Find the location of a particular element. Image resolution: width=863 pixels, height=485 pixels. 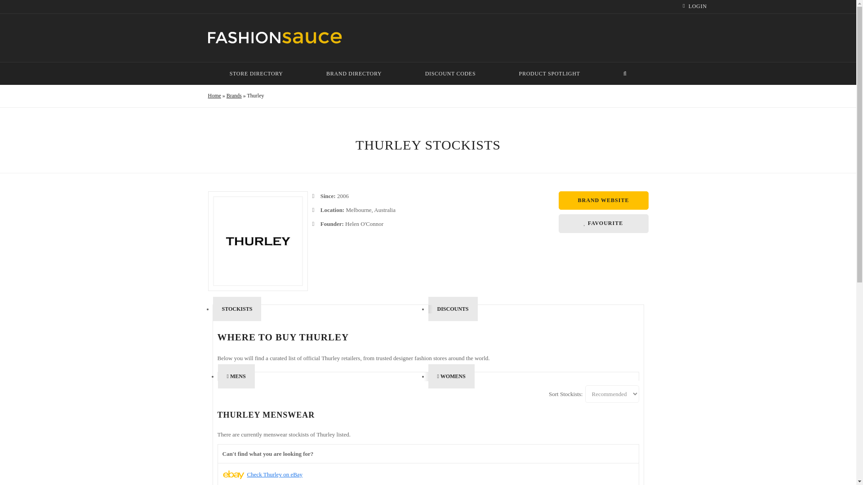

FAVOURITE is located at coordinates (603, 224).